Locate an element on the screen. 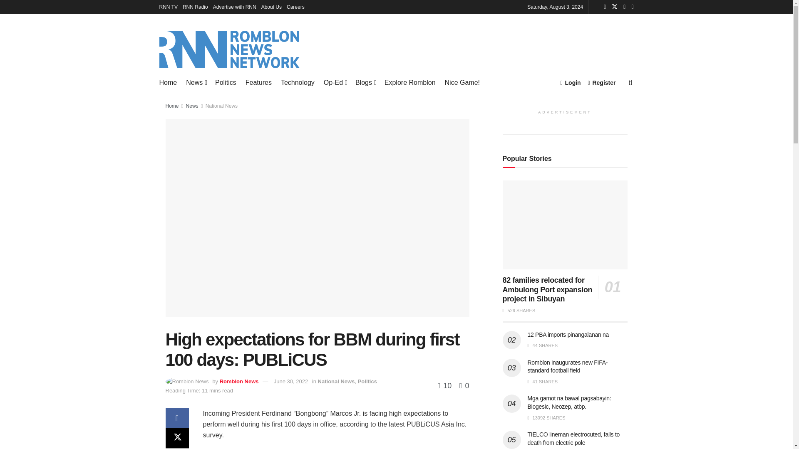 Image resolution: width=799 pixels, height=449 pixels. Careers is located at coordinates (295, 7).